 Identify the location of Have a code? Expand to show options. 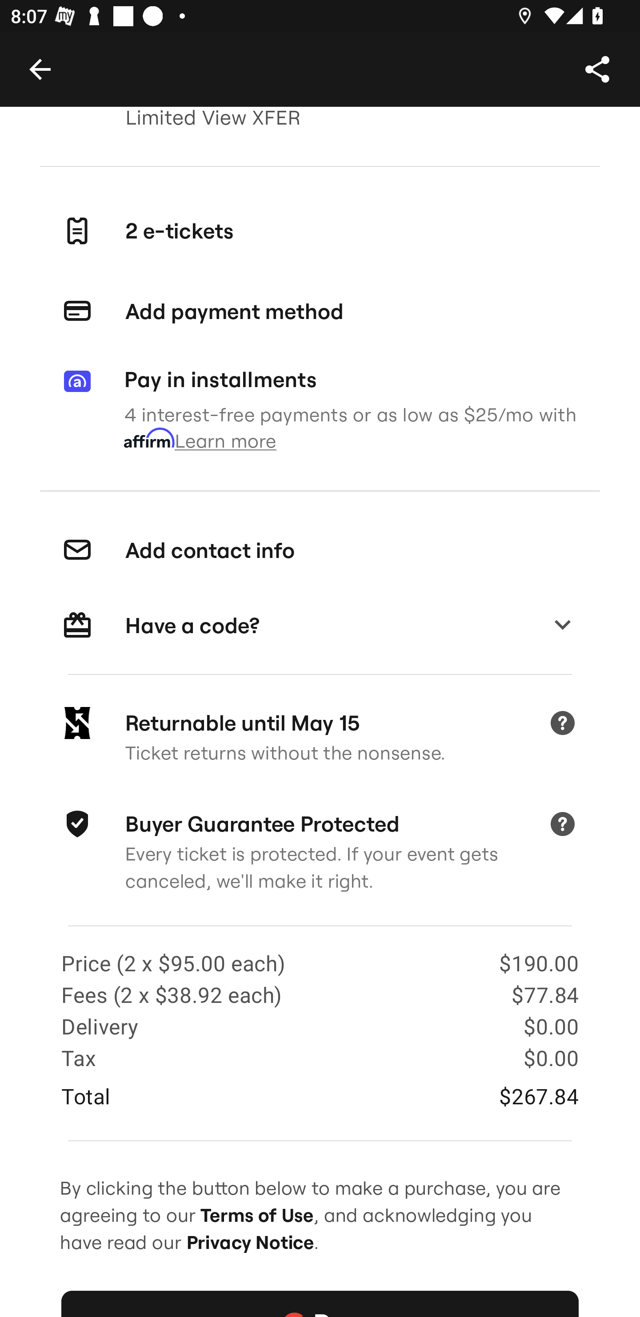
(320, 626).